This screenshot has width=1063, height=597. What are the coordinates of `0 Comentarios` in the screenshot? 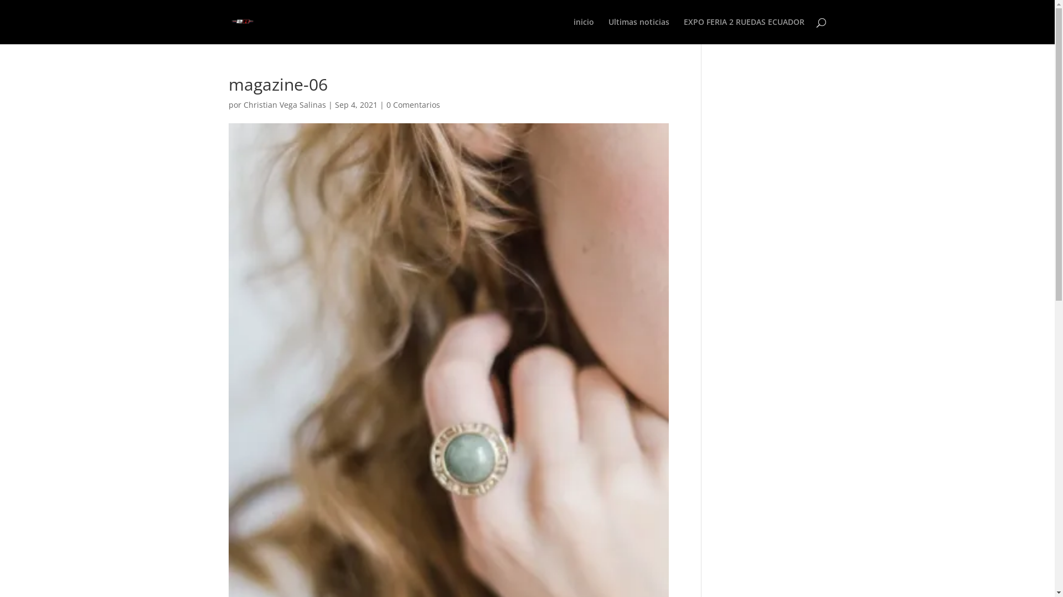 It's located at (413, 105).